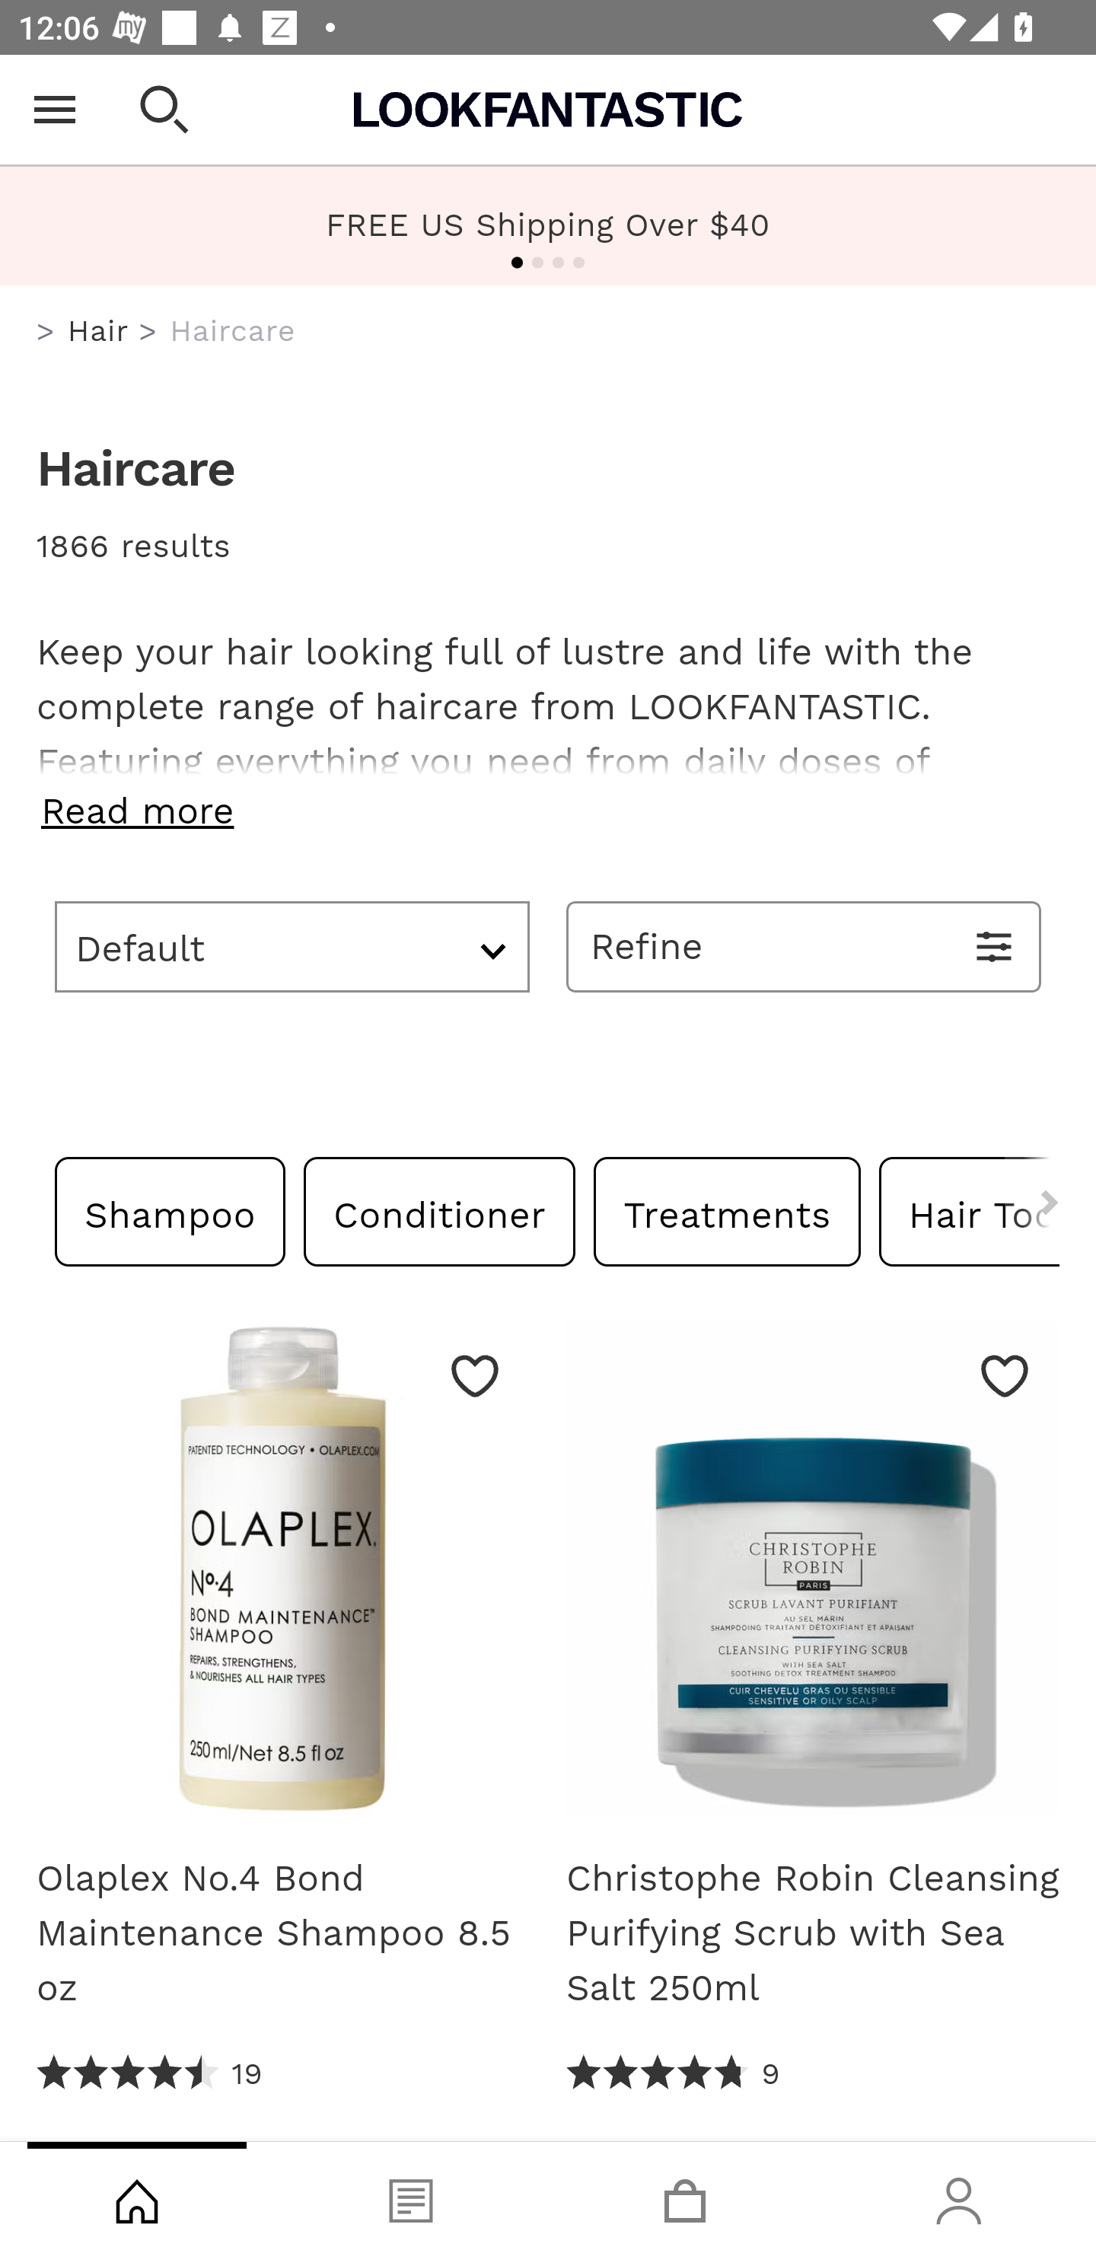  What do you see at coordinates (685, 2197) in the screenshot?
I see `Basket, tab, 3 of 4` at bounding box center [685, 2197].